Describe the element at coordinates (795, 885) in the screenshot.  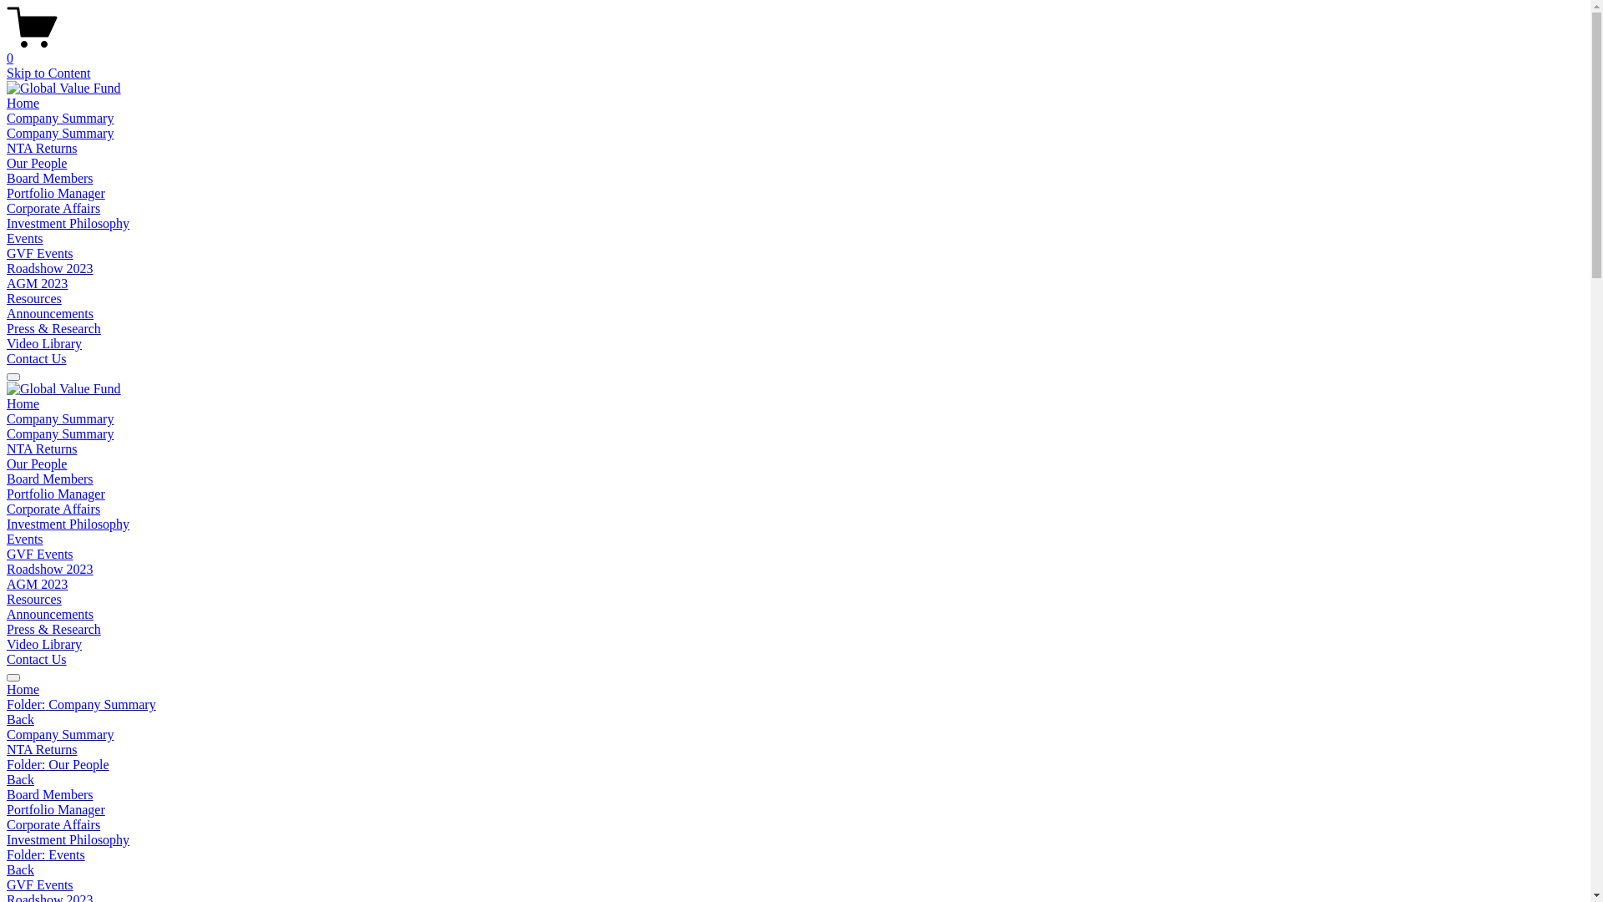
I see `GVF Events` at that location.